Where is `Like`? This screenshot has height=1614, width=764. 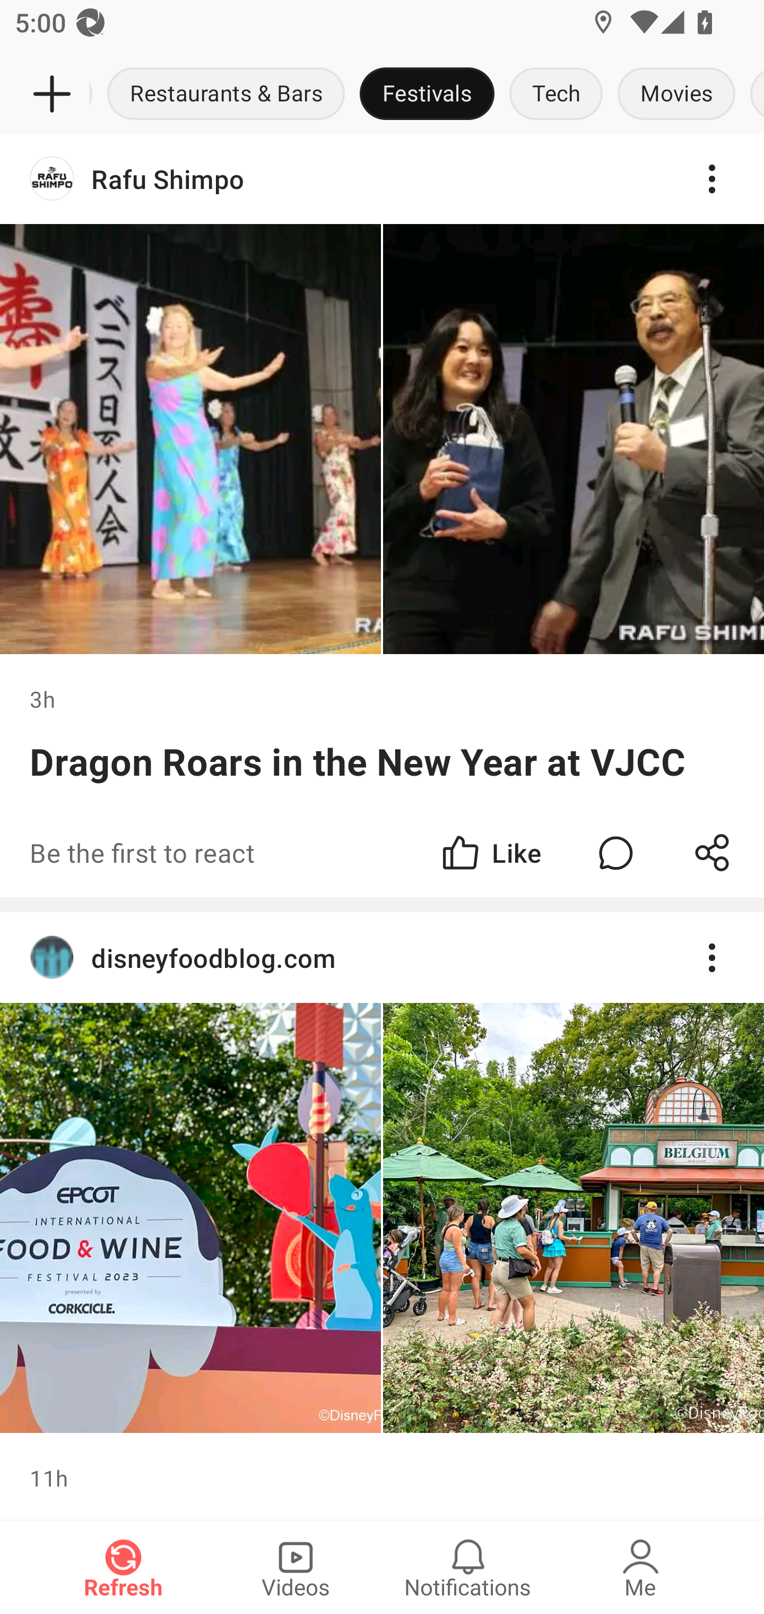
Like is located at coordinates (490, 853).